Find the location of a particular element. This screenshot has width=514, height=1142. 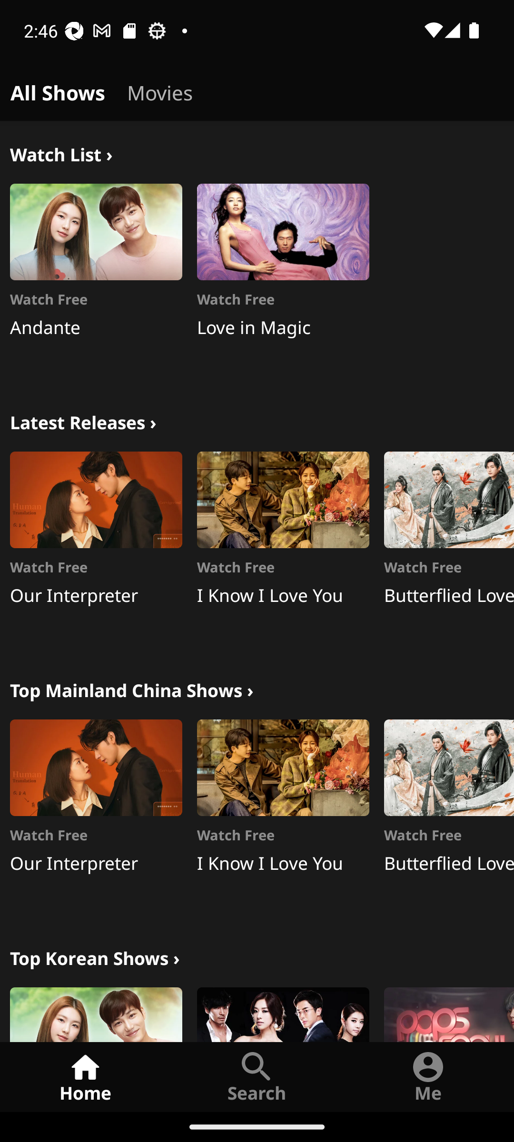

Watch List › watch_list is located at coordinates (61, 153).